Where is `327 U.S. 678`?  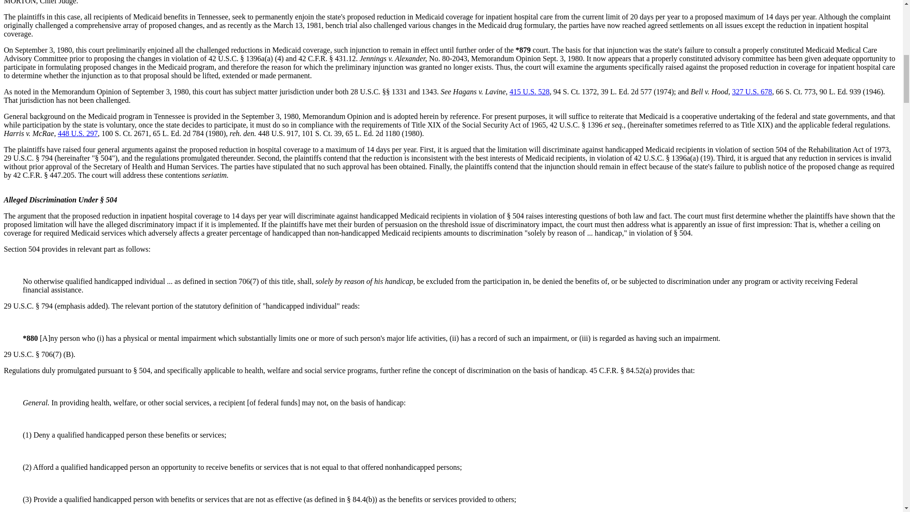
327 U.S. 678 is located at coordinates (752, 91).